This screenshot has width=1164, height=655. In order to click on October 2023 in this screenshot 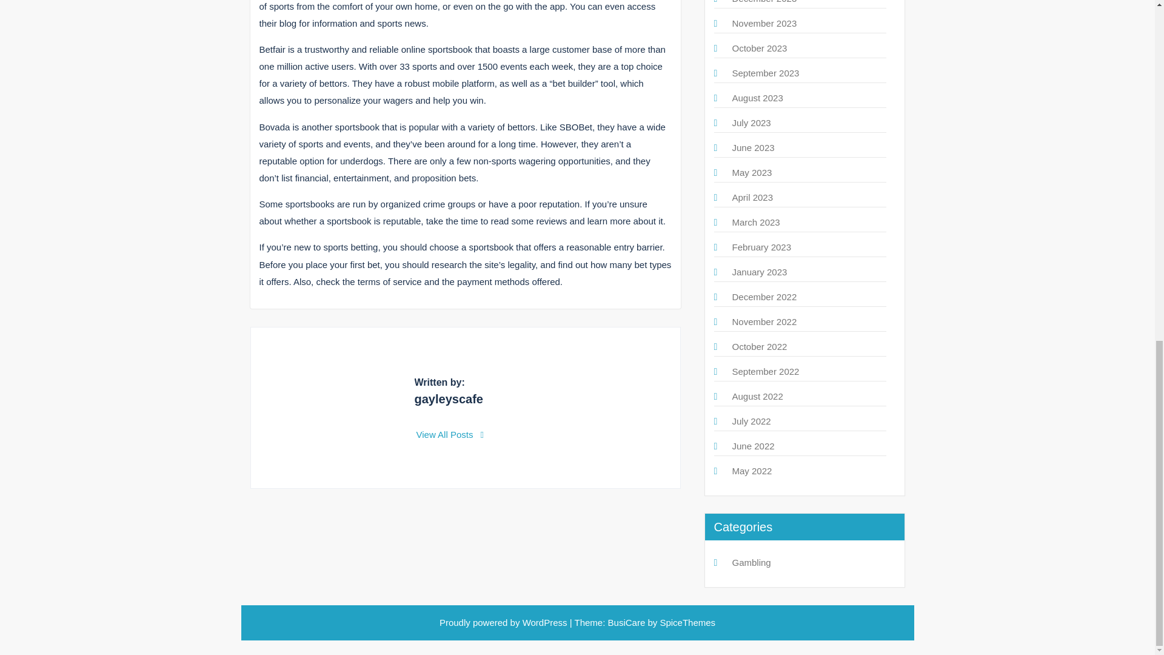, I will do `click(760, 48)`.